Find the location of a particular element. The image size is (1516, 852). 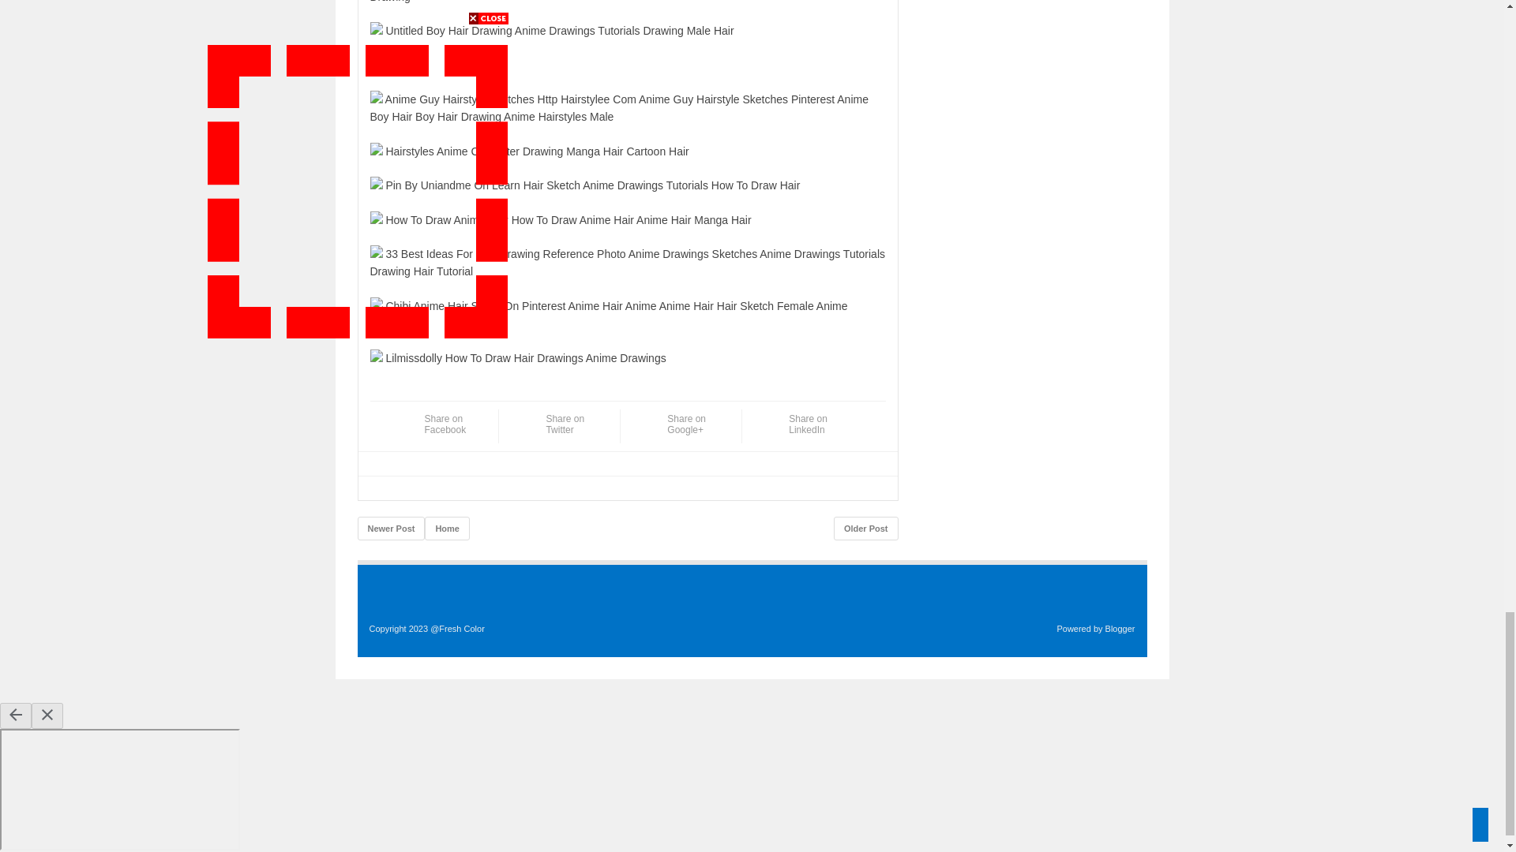

Share on Twitter is located at coordinates (568, 430).